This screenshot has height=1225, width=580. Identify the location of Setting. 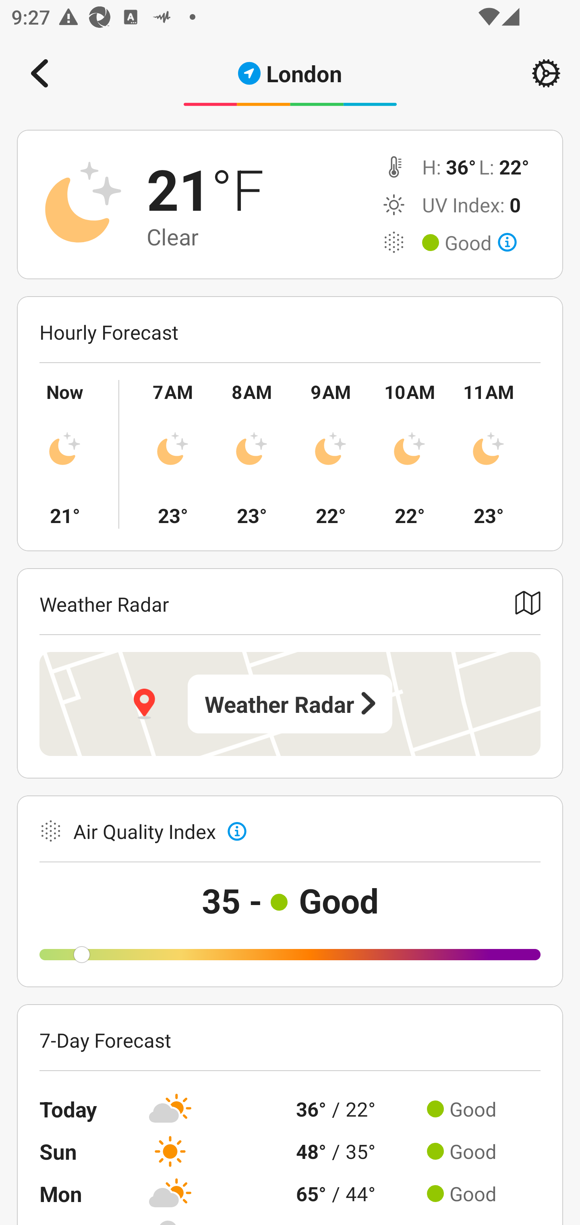
(546, 73).